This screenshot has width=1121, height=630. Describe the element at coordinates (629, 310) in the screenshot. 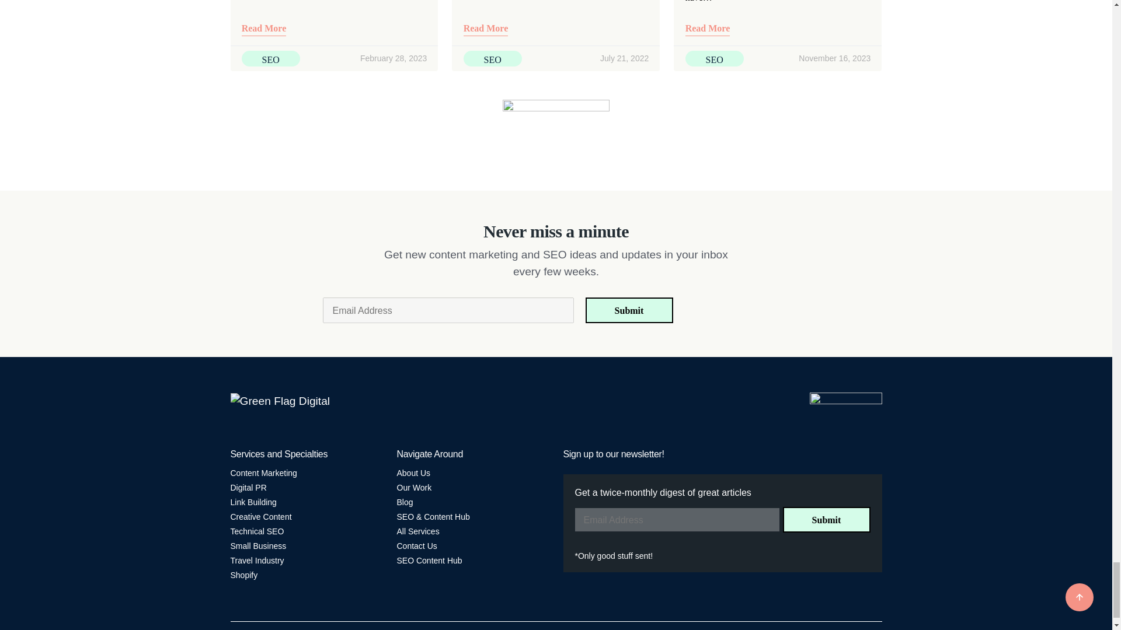

I see `Submit` at that location.